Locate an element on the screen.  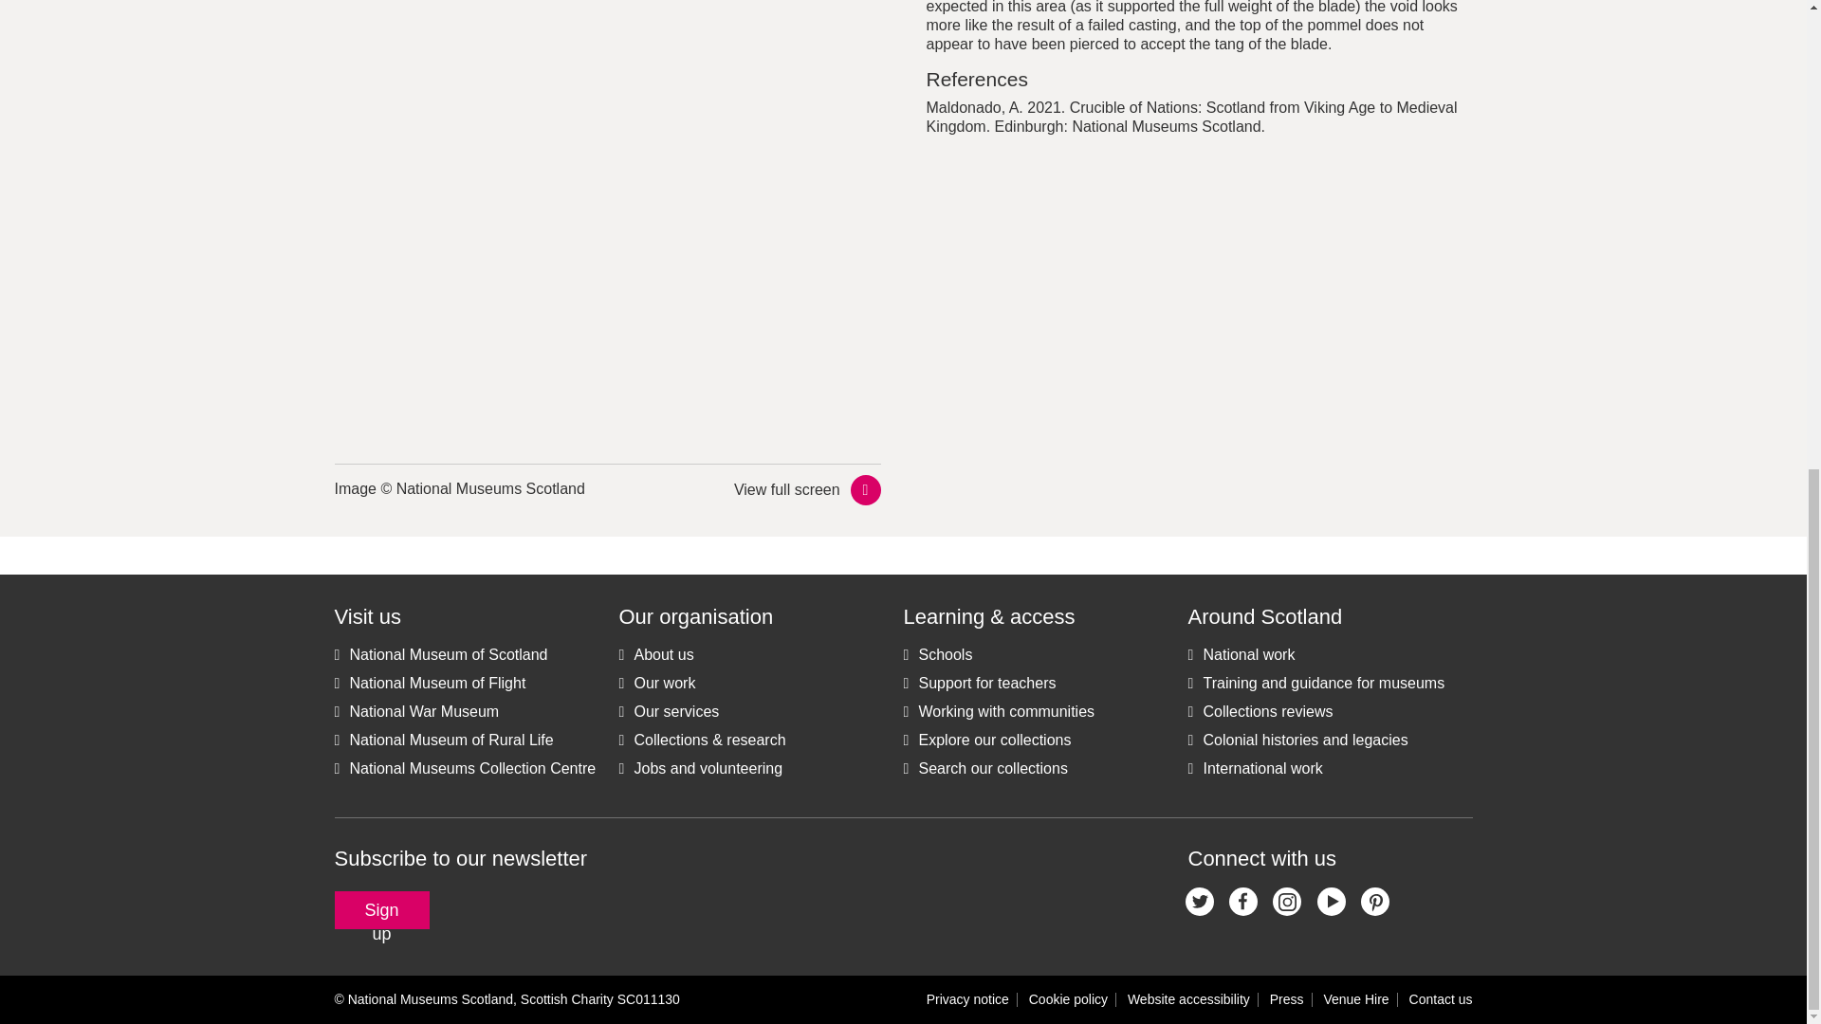
Collections reviews is located at coordinates (1260, 711).